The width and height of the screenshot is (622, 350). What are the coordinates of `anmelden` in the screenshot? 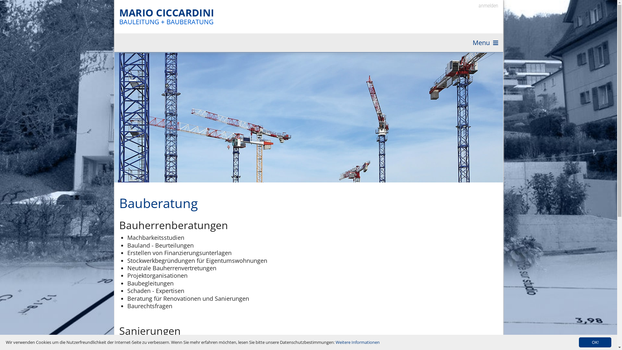 It's located at (484, 6).